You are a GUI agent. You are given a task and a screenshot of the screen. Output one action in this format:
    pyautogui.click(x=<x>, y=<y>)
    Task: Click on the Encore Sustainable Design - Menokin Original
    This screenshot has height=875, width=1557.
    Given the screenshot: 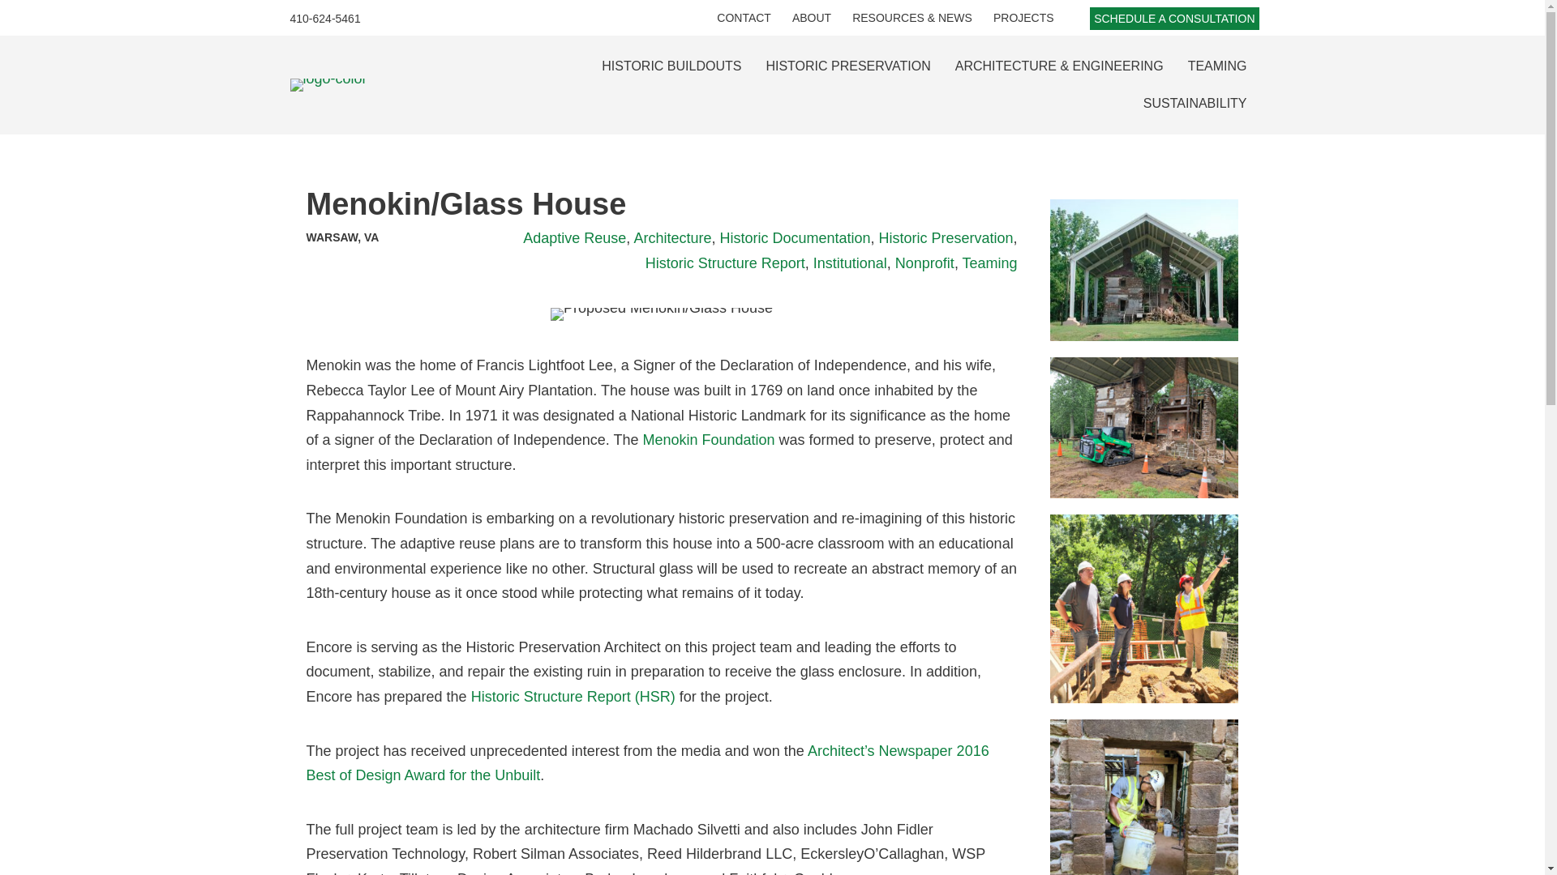 What is the action you would take?
    pyautogui.click(x=1144, y=271)
    